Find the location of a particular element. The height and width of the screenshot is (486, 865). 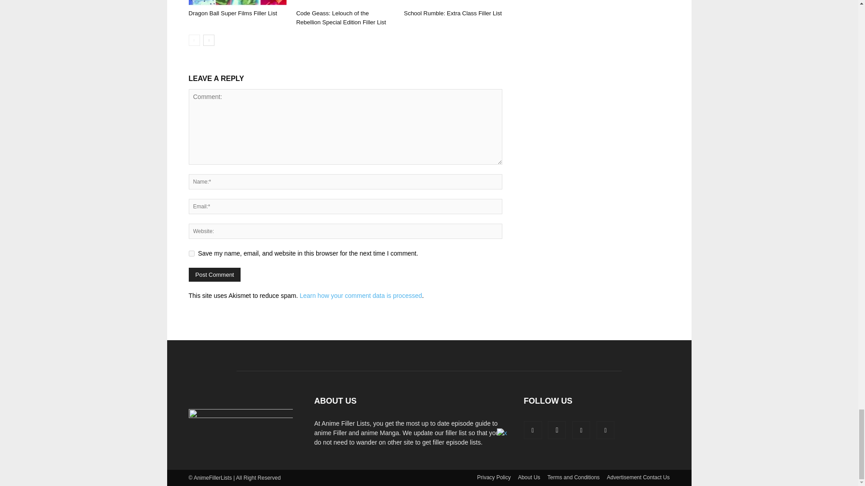

yes is located at coordinates (191, 254).